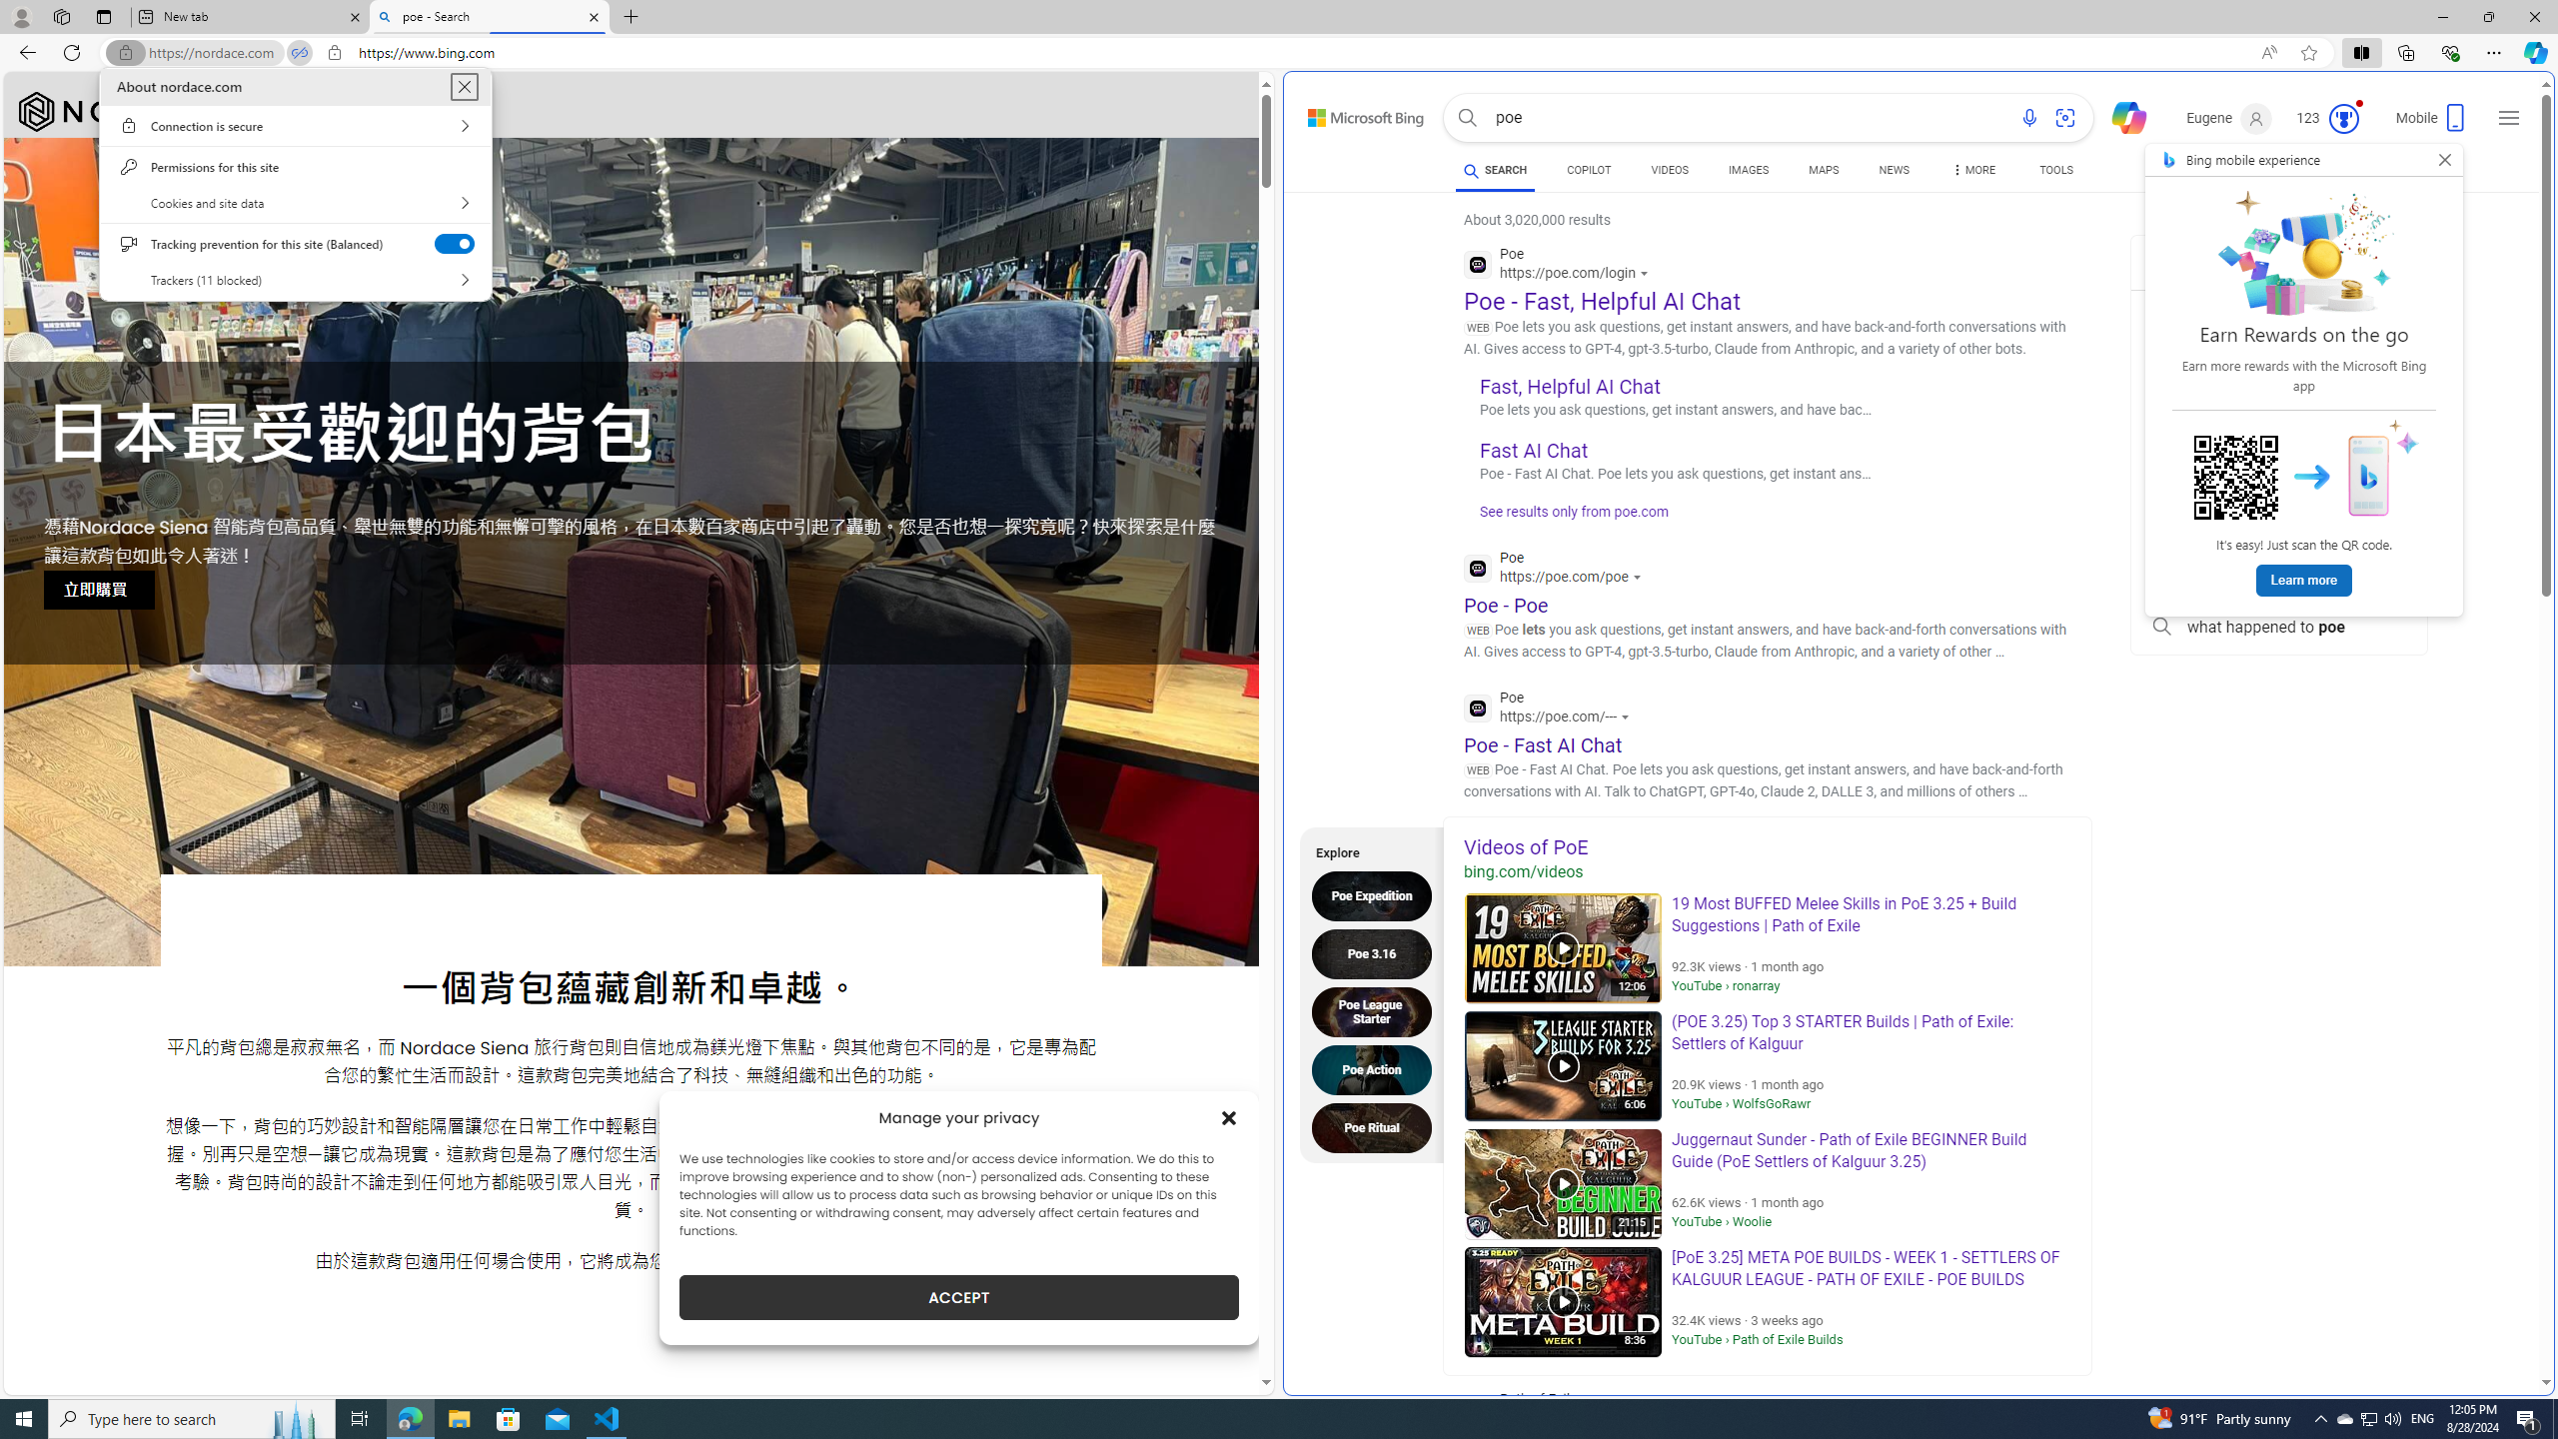 Image resolution: width=2558 pixels, height=1439 pixels. Describe the element at coordinates (2230, 118) in the screenshot. I see `Eugene` at that location.